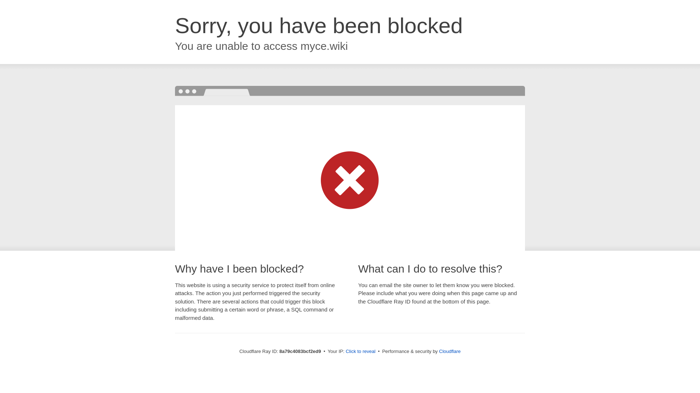 This screenshot has width=700, height=393. I want to click on Click to reveal, so click(360, 352).